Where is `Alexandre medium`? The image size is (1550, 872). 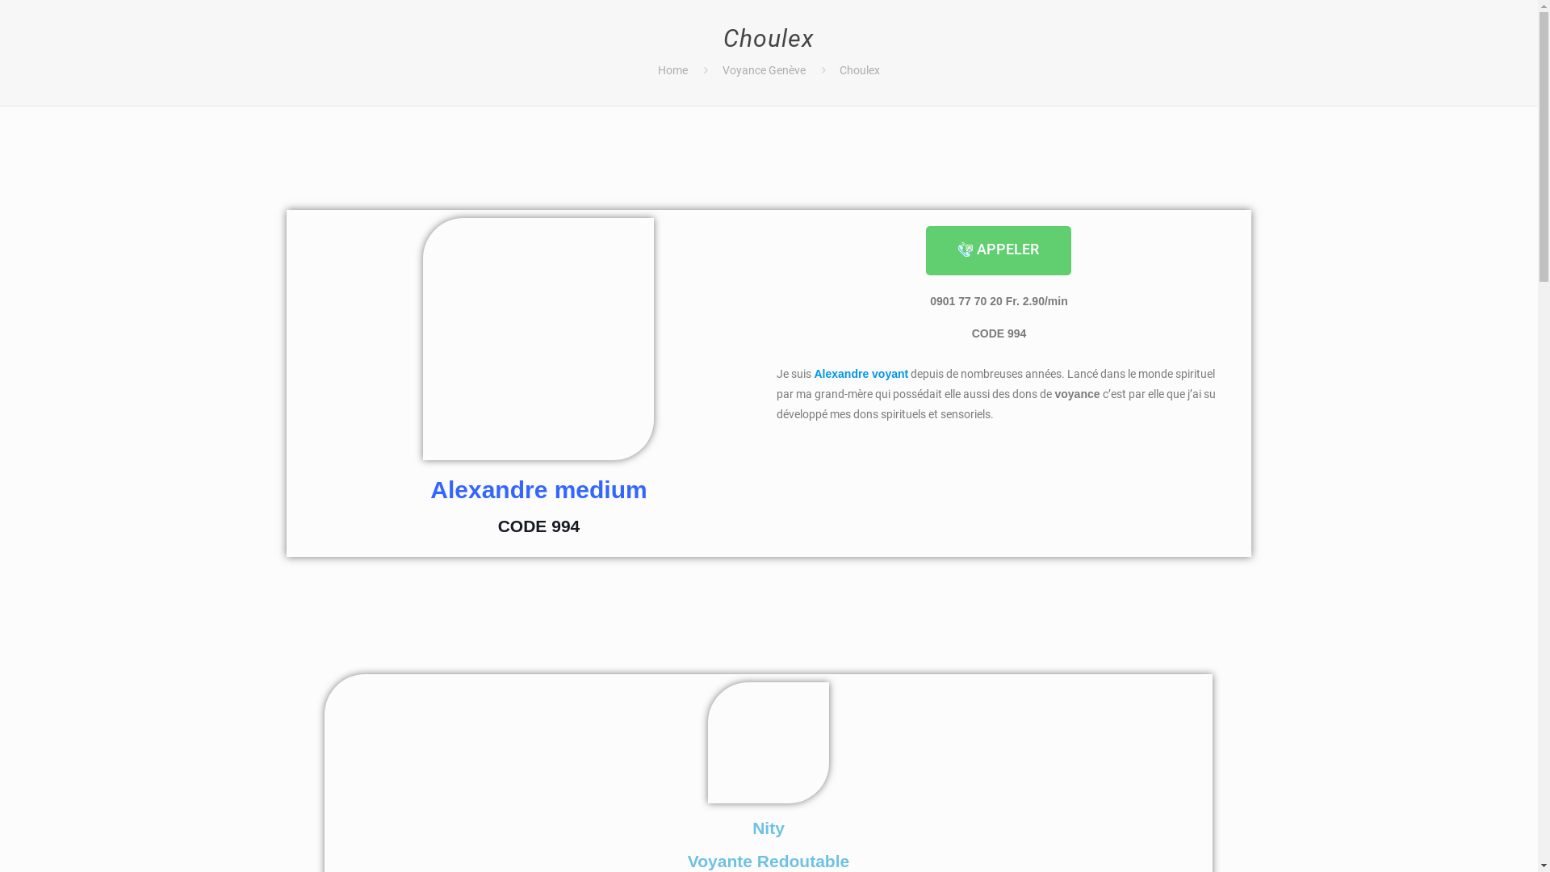 Alexandre medium is located at coordinates (538, 489).